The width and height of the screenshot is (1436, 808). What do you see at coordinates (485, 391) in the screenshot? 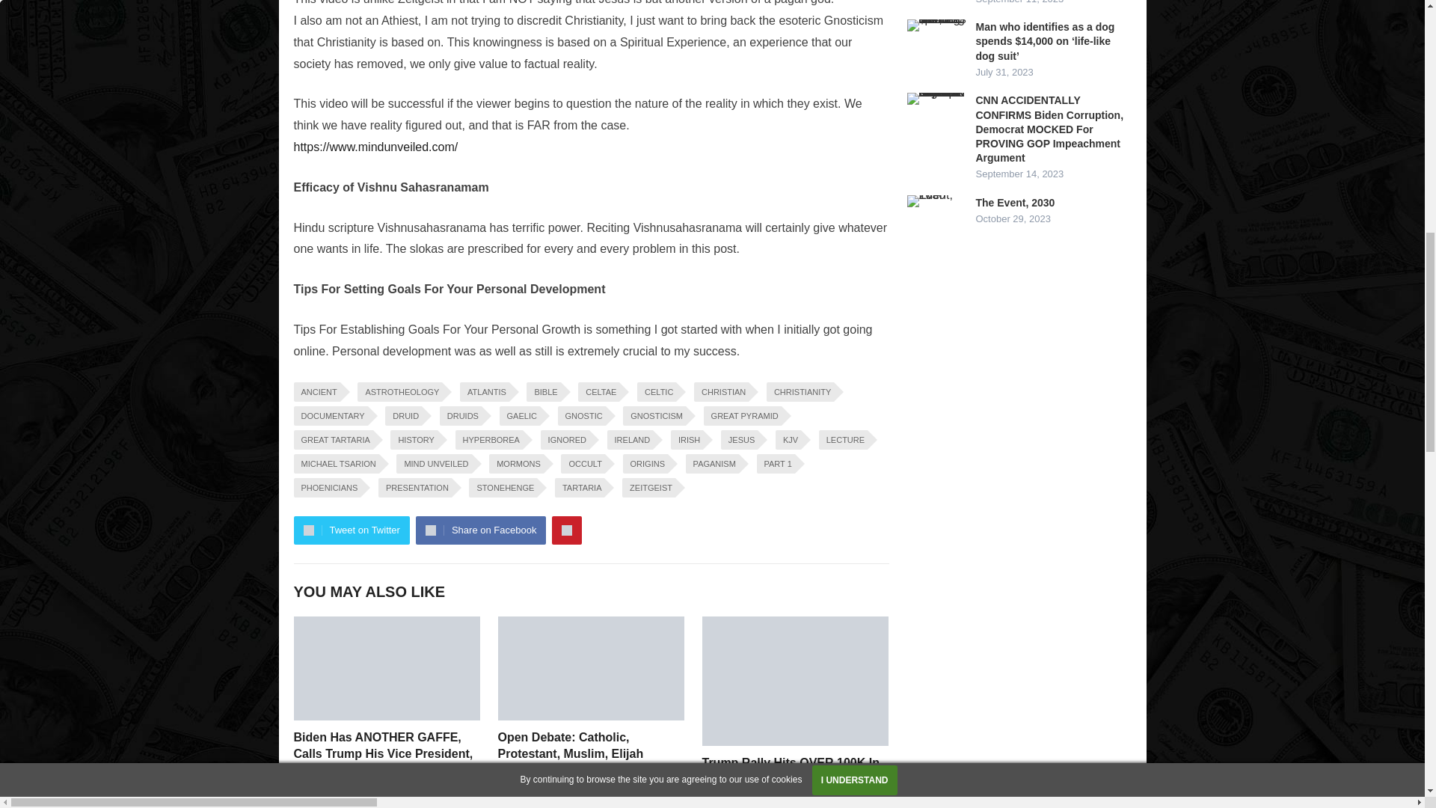
I see `ATLANTIS` at bounding box center [485, 391].